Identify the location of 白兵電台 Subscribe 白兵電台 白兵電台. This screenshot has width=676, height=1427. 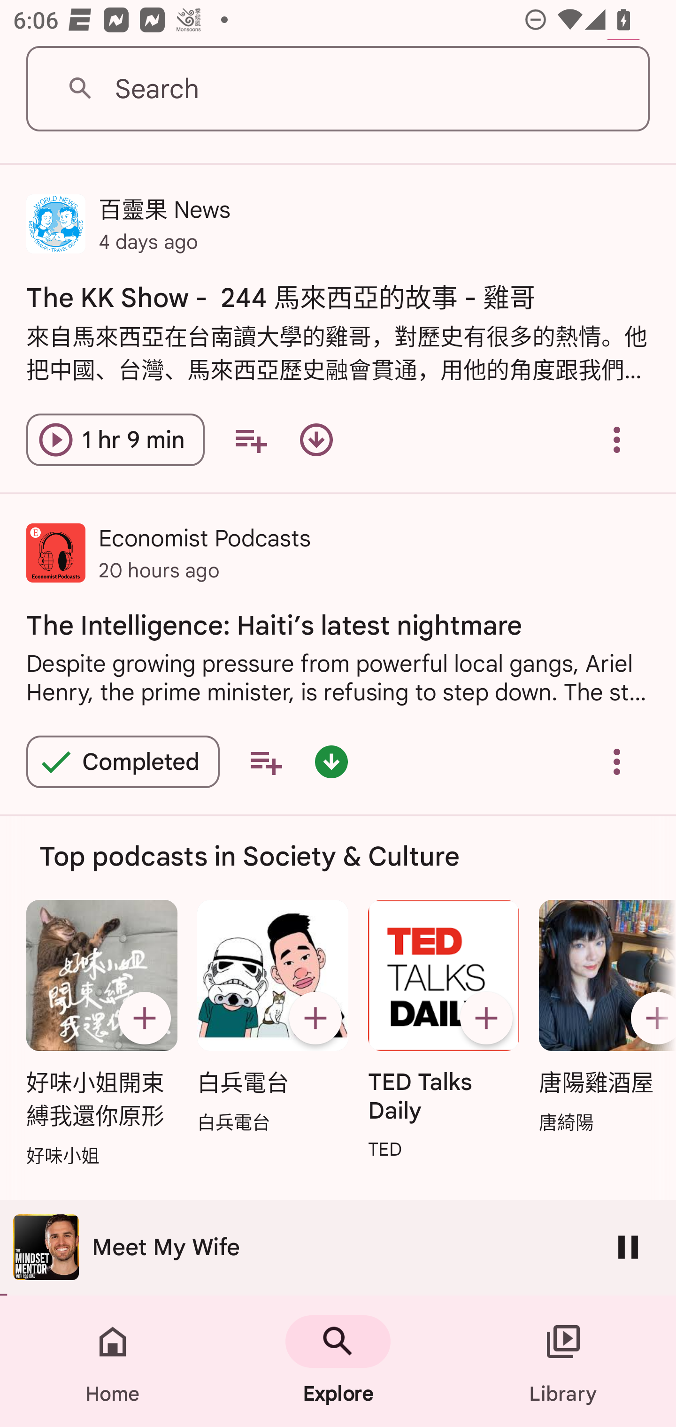
(272, 1018).